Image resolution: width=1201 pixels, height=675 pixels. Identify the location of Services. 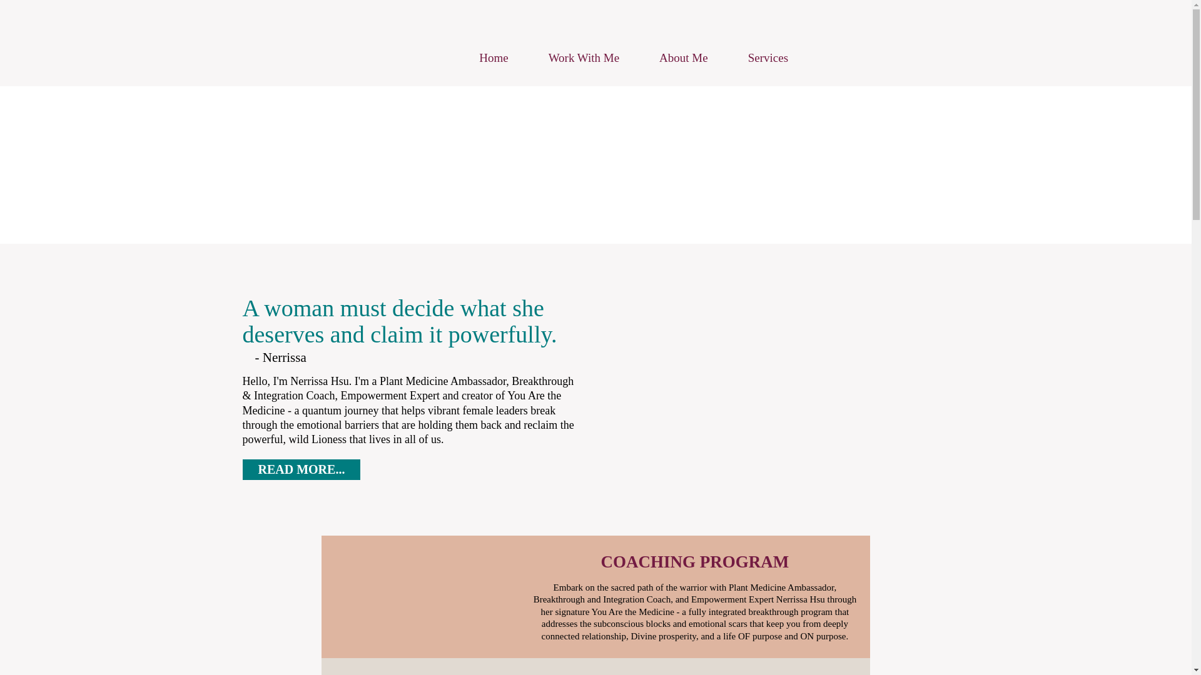
(768, 58).